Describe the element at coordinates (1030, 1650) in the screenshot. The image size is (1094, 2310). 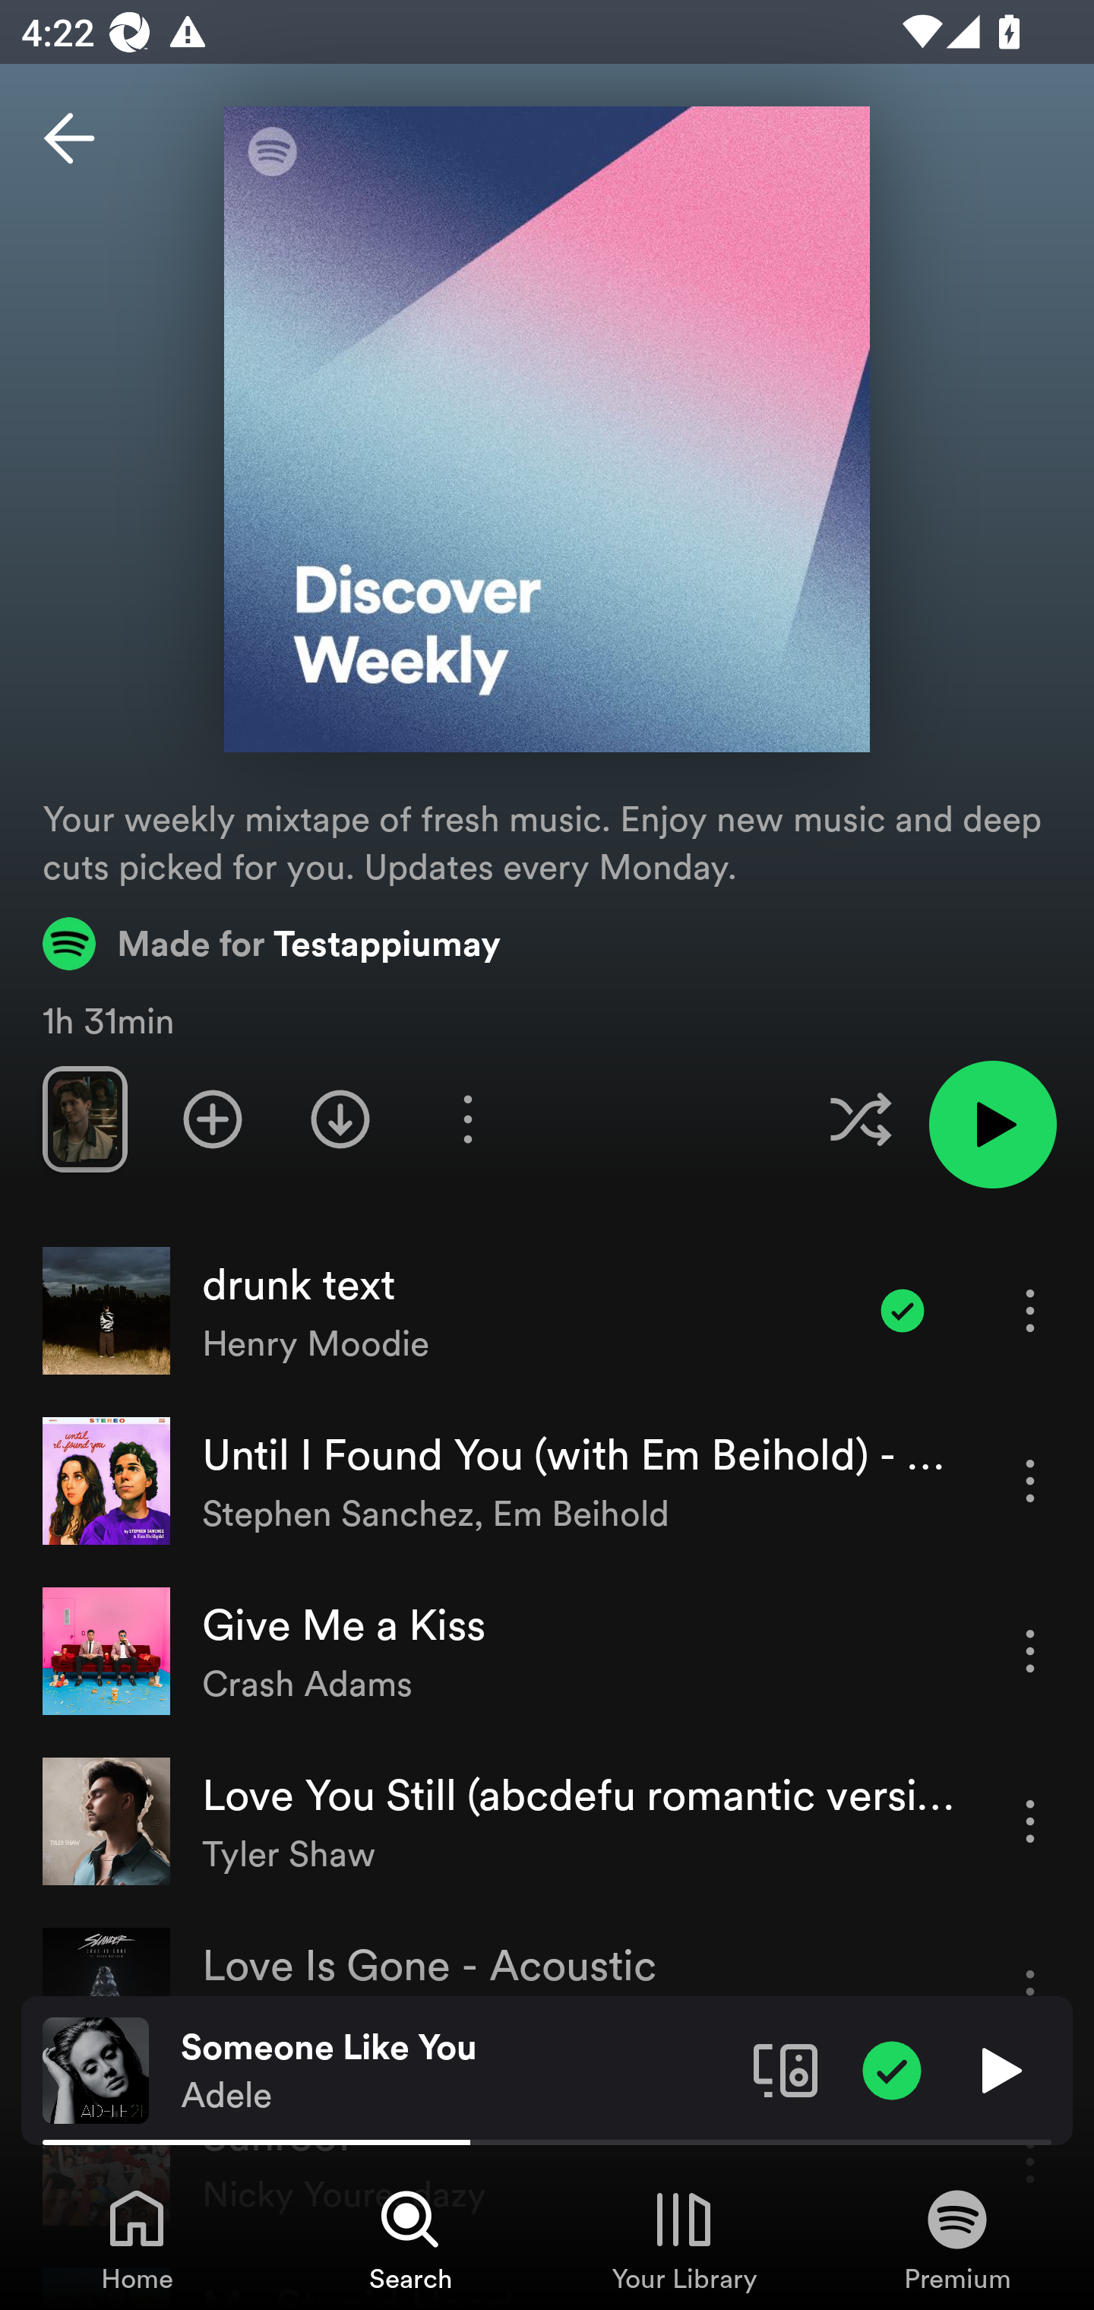
I see `More options for song Give Me a Kiss` at that location.